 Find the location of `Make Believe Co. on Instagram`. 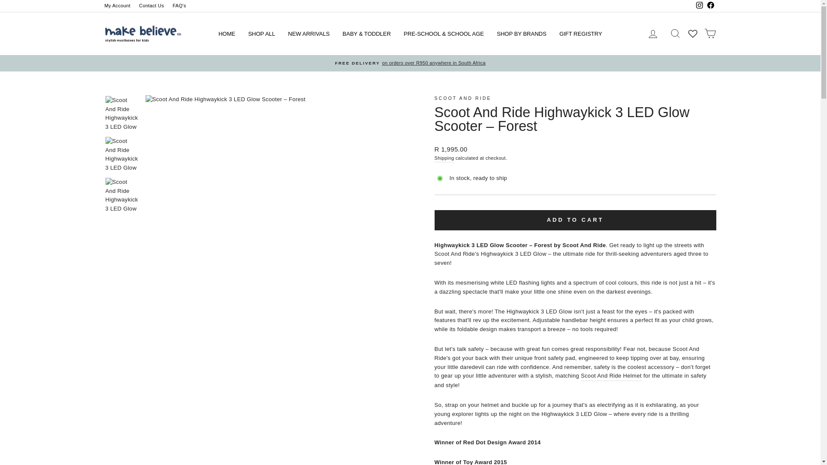

Make Believe Co. on Instagram is located at coordinates (699, 6).